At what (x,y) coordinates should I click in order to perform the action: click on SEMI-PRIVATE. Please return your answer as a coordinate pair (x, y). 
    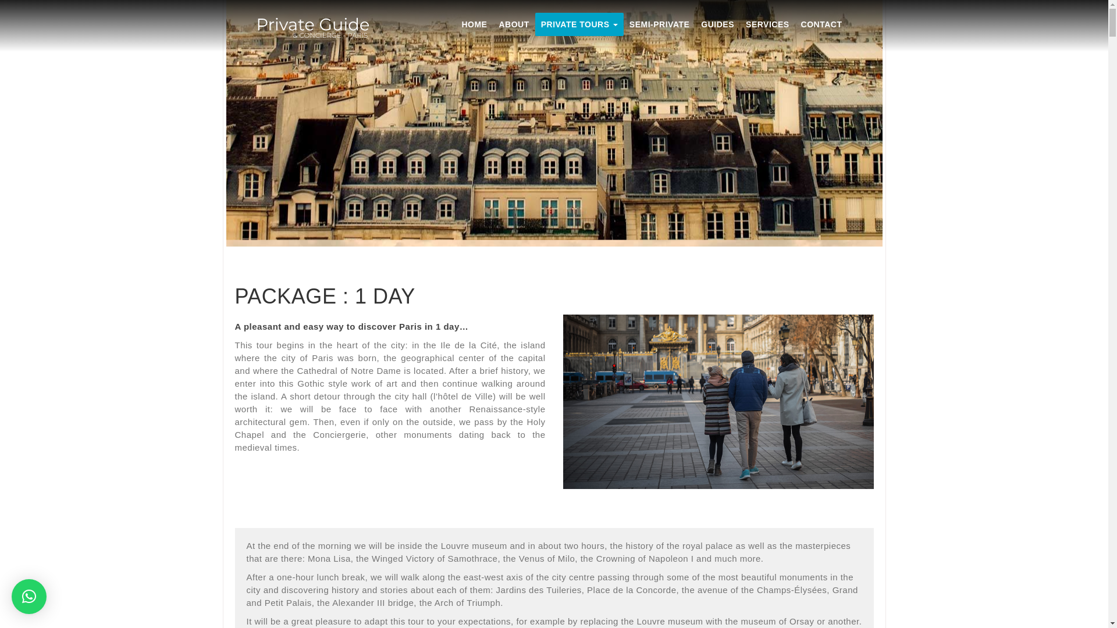
    Looking at the image, I should click on (660, 24).